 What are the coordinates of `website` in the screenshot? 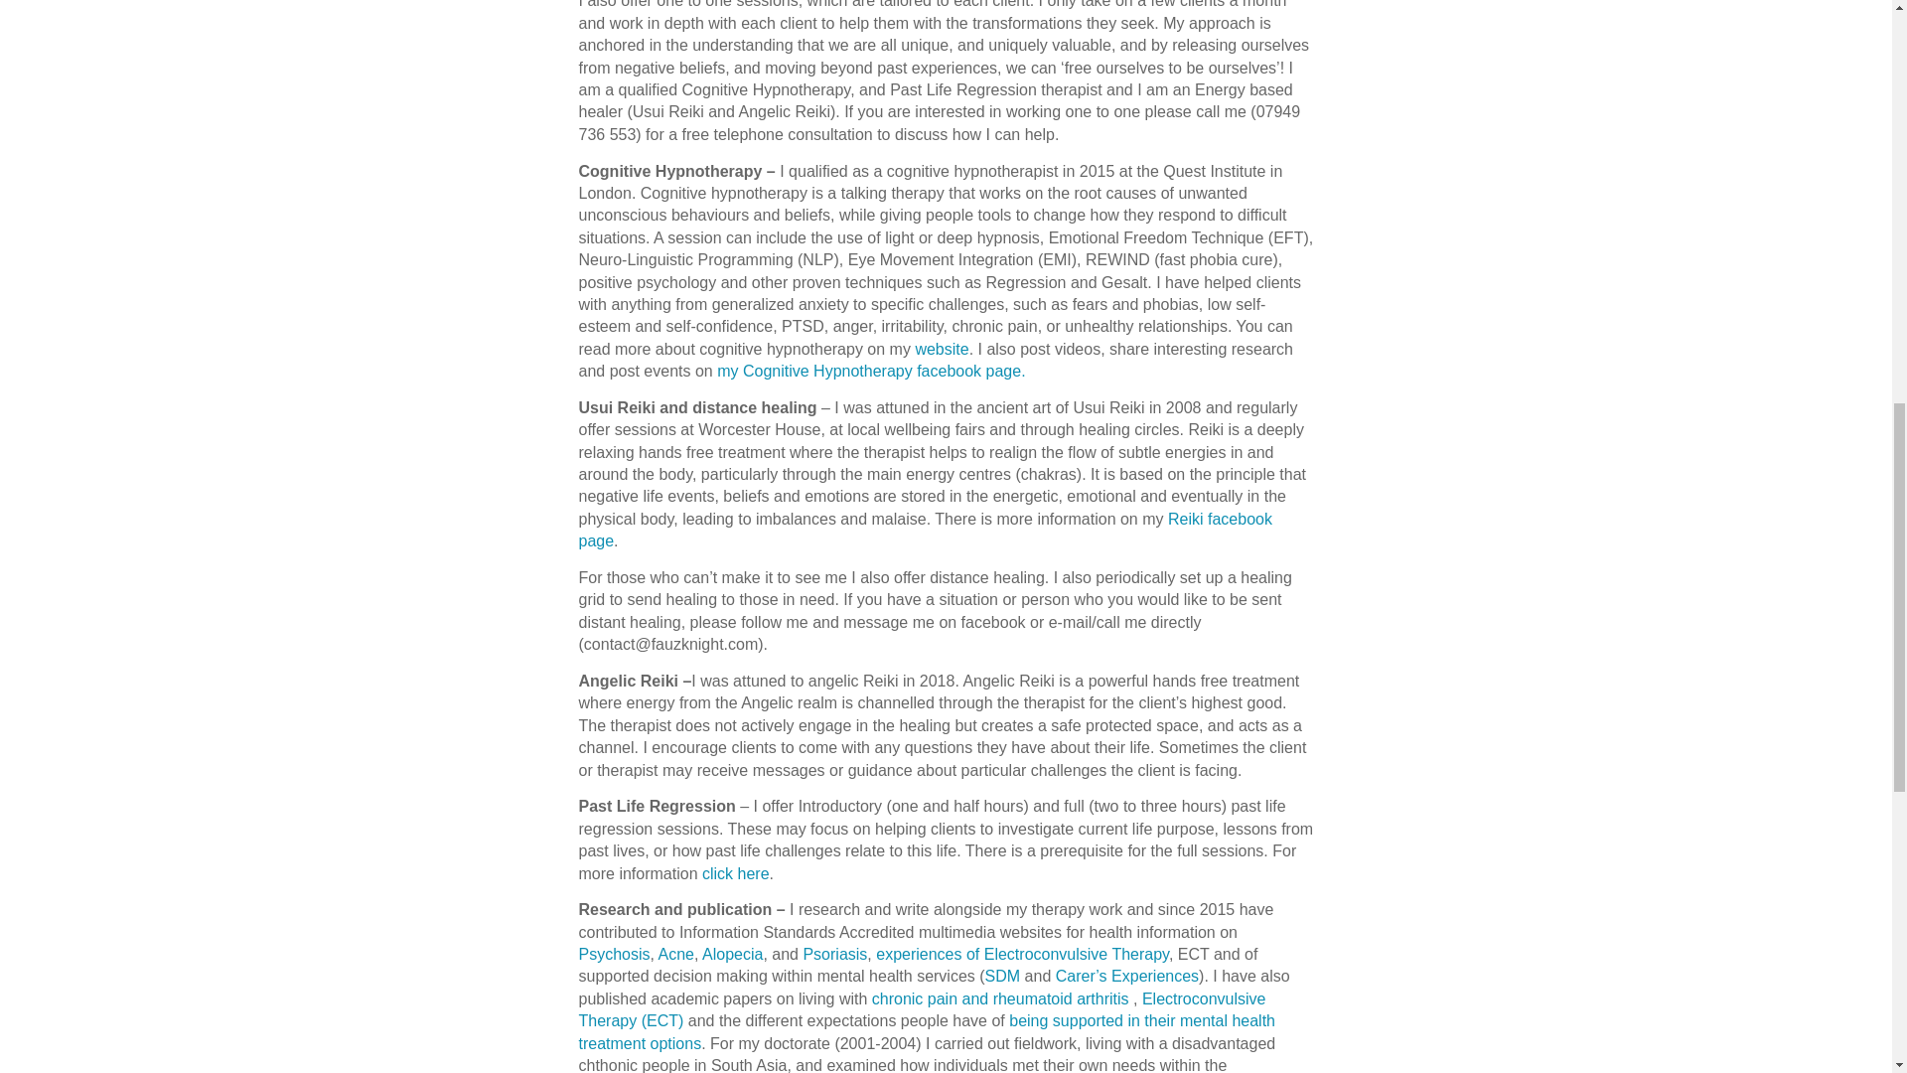 It's located at (942, 349).